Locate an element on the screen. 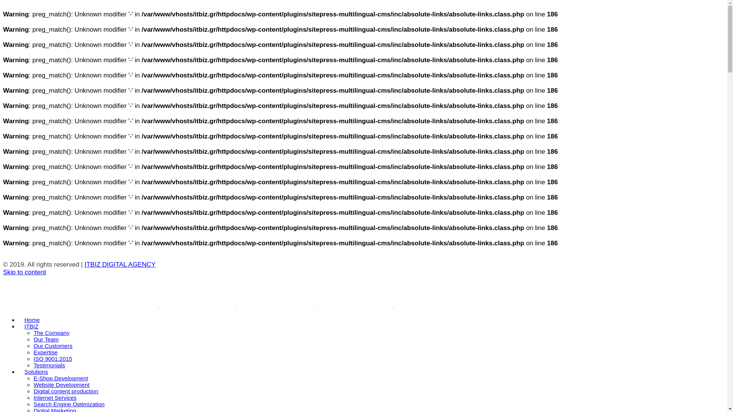  Search Engine Optimization is located at coordinates (69, 404).